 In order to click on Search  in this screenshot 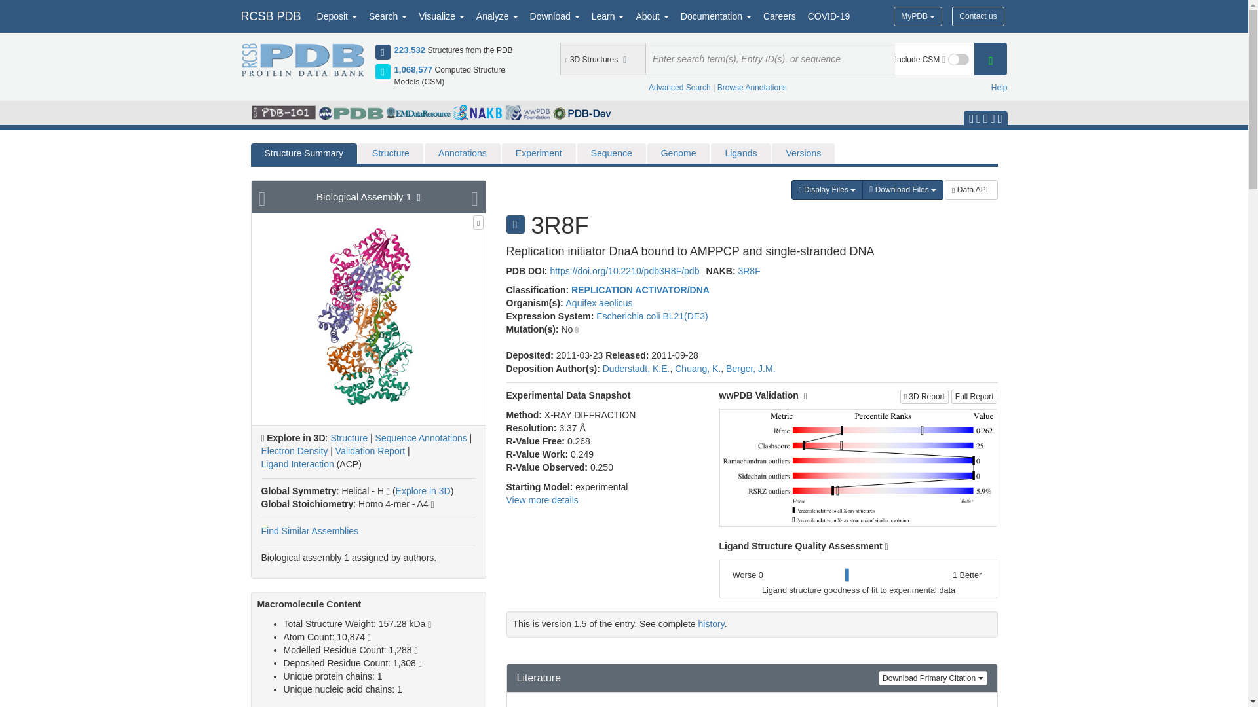, I will do `click(388, 16)`.